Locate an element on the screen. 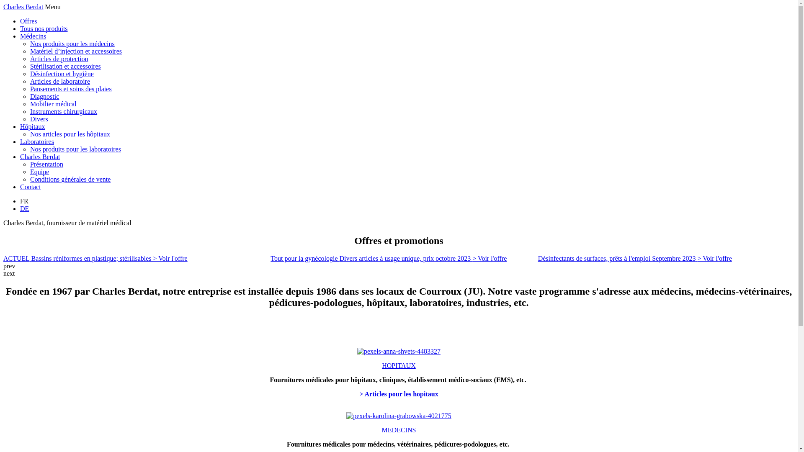 The width and height of the screenshot is (804, 452). Charles Berdat is located at coordinates (40, 157).